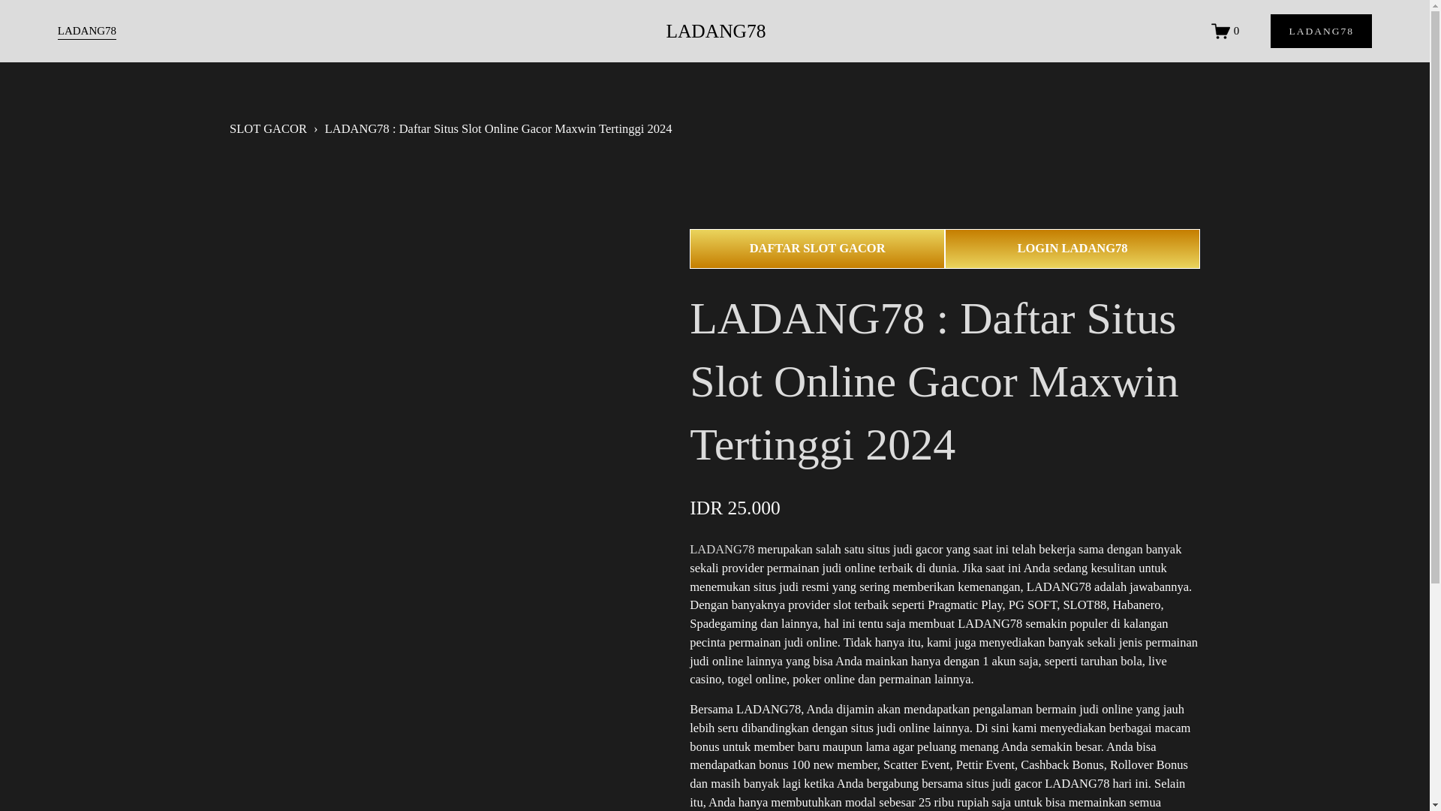  I want to click on LADANG78, so click(87, 32).